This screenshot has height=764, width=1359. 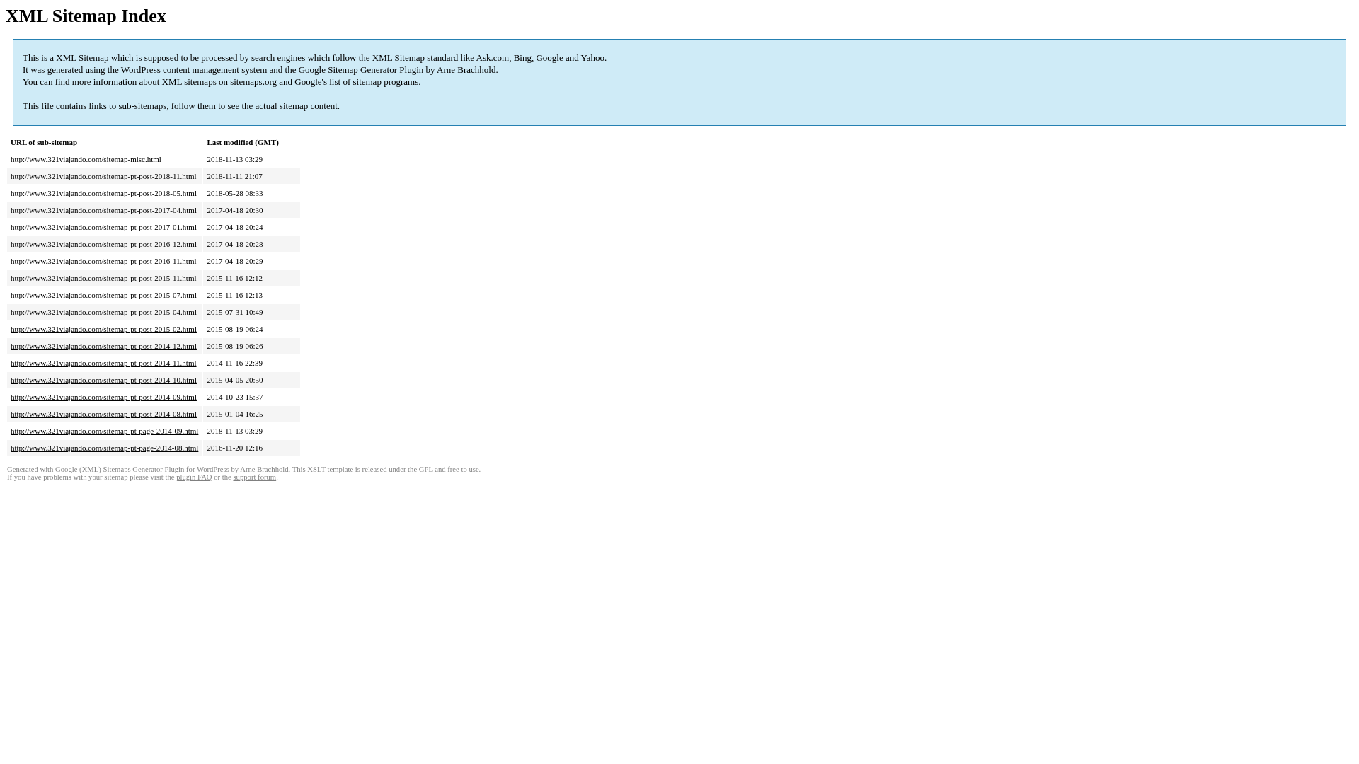 What do you see at coordinates (103, 176) in the screenshot?
I see `http://www.321viajando.com/sitemap-pt-post-2018-11.html` at bounding box center [103, 176].